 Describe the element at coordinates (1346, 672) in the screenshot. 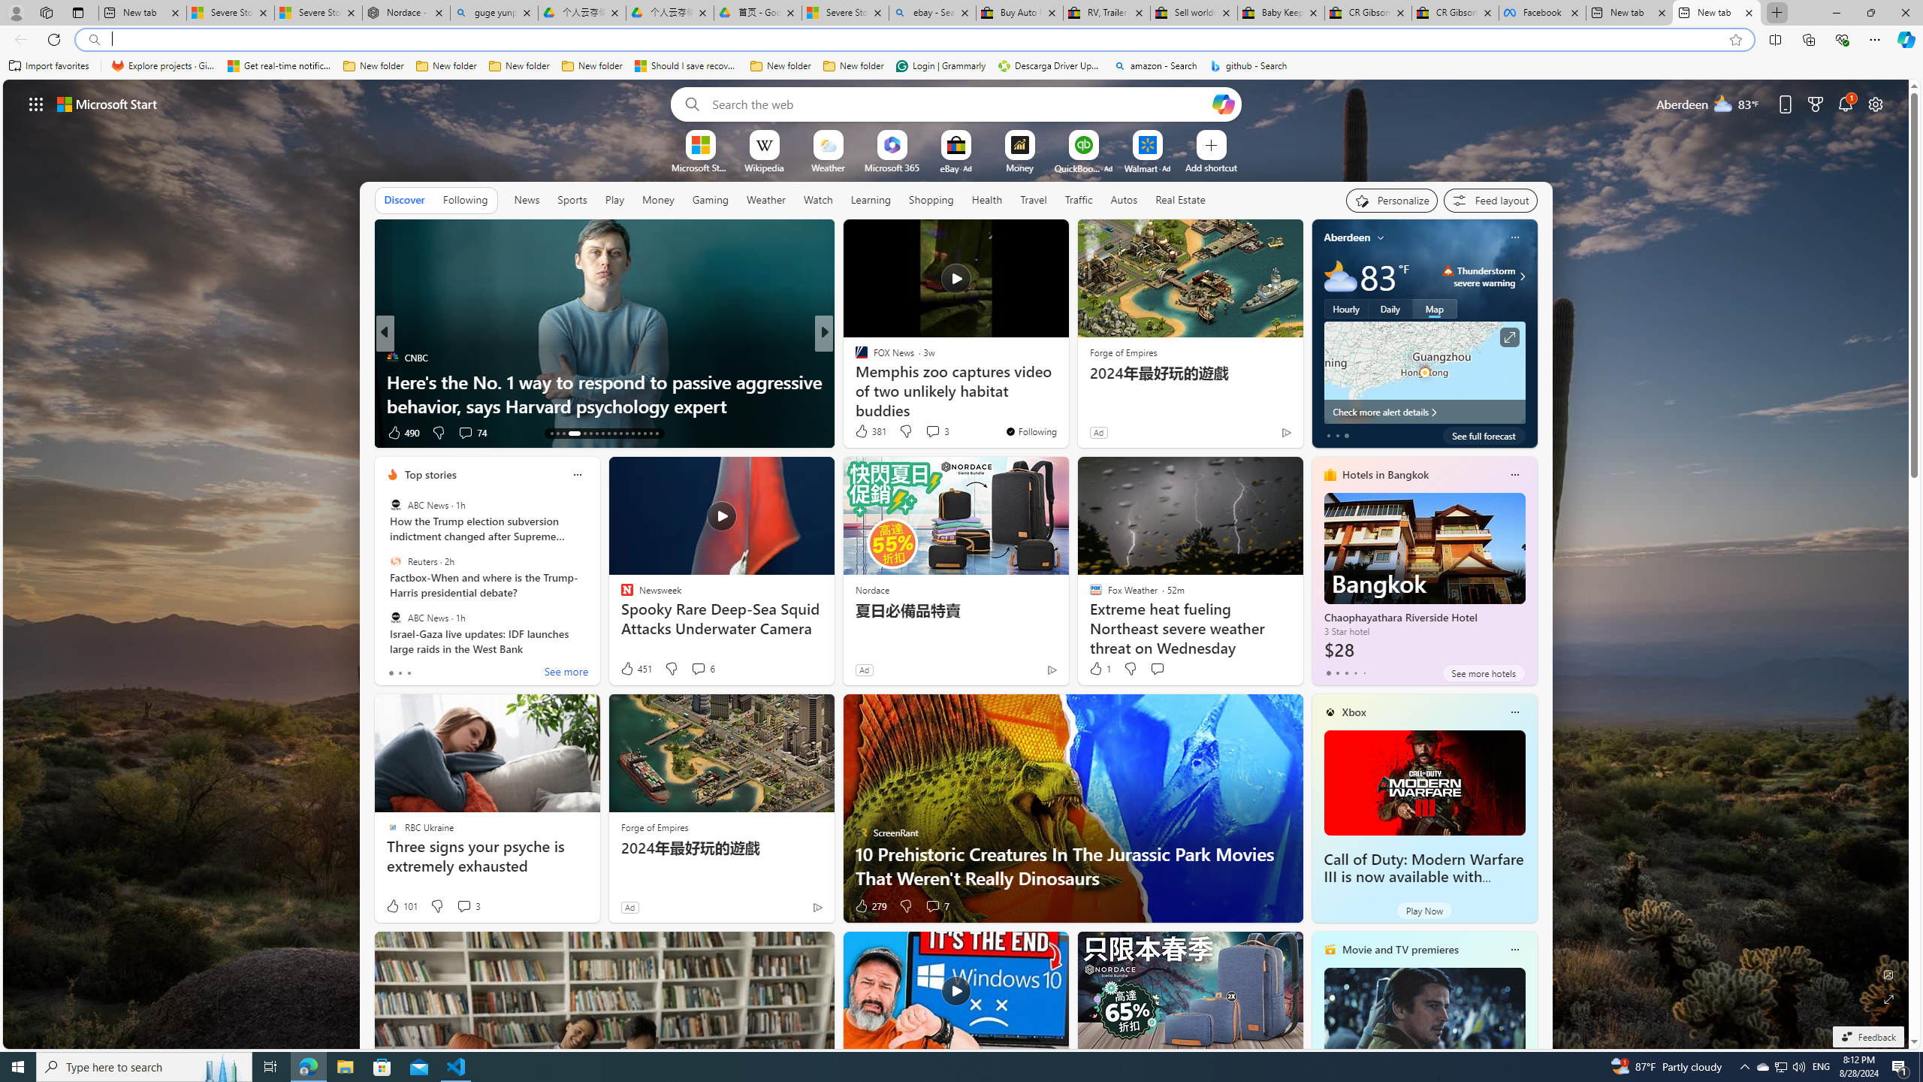

I see `tab-2` at that location.